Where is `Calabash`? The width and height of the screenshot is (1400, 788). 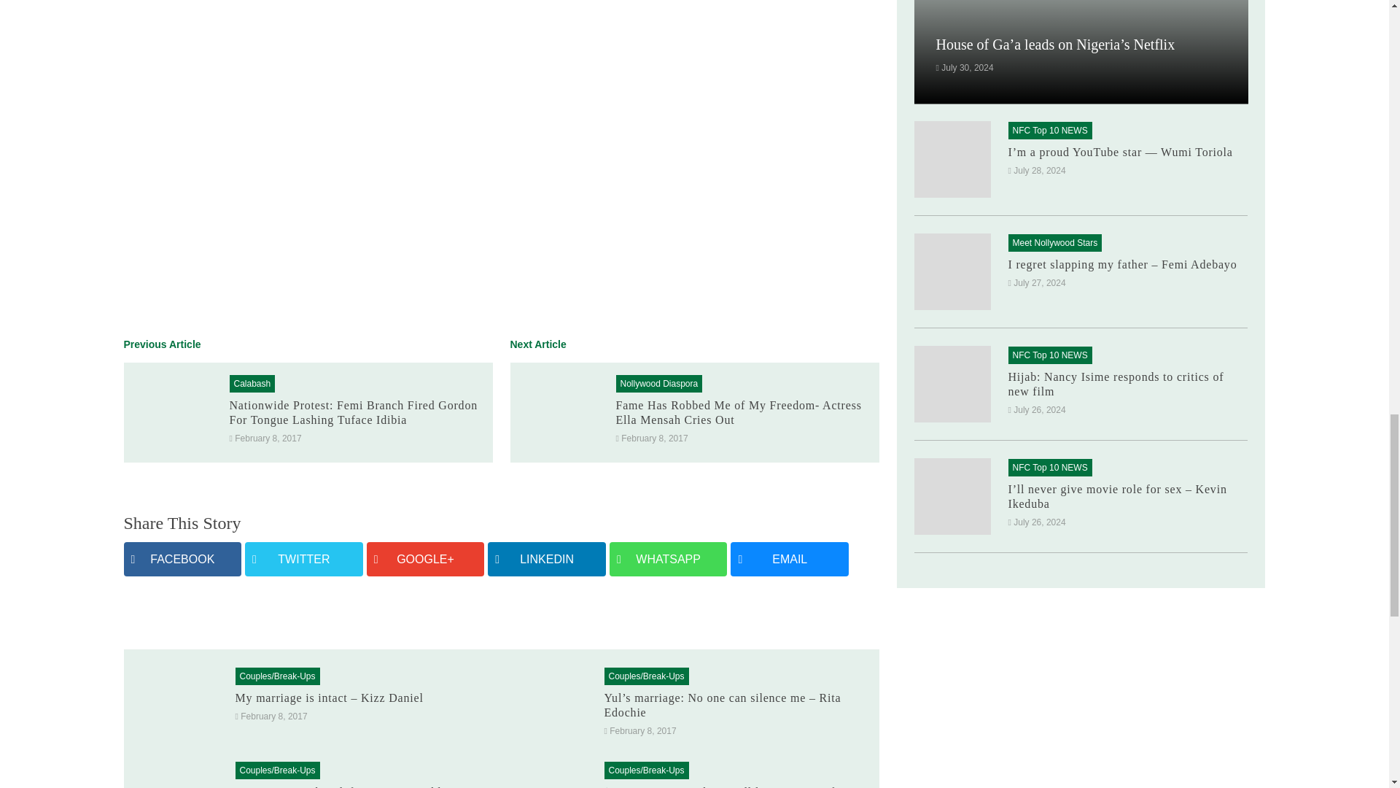
Calabash is located at coordinates (252, 384).